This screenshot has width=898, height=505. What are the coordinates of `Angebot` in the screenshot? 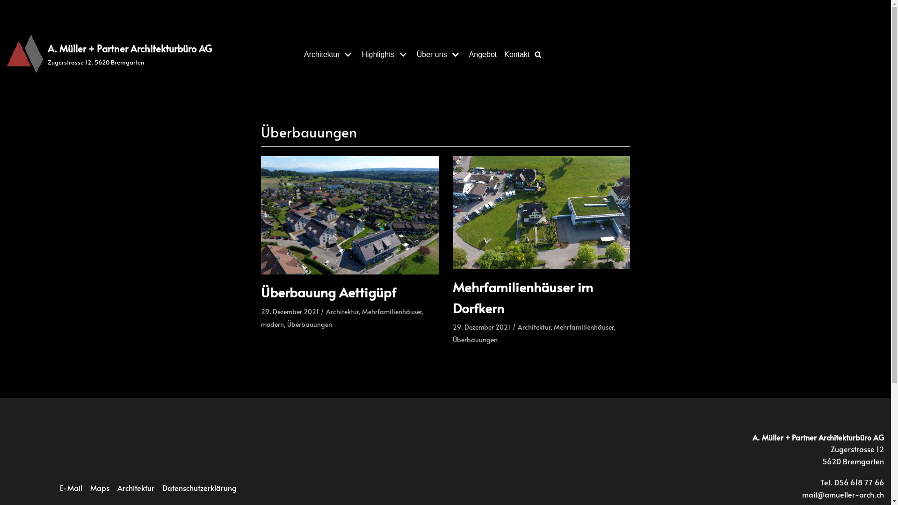 It's located at (483, 55).